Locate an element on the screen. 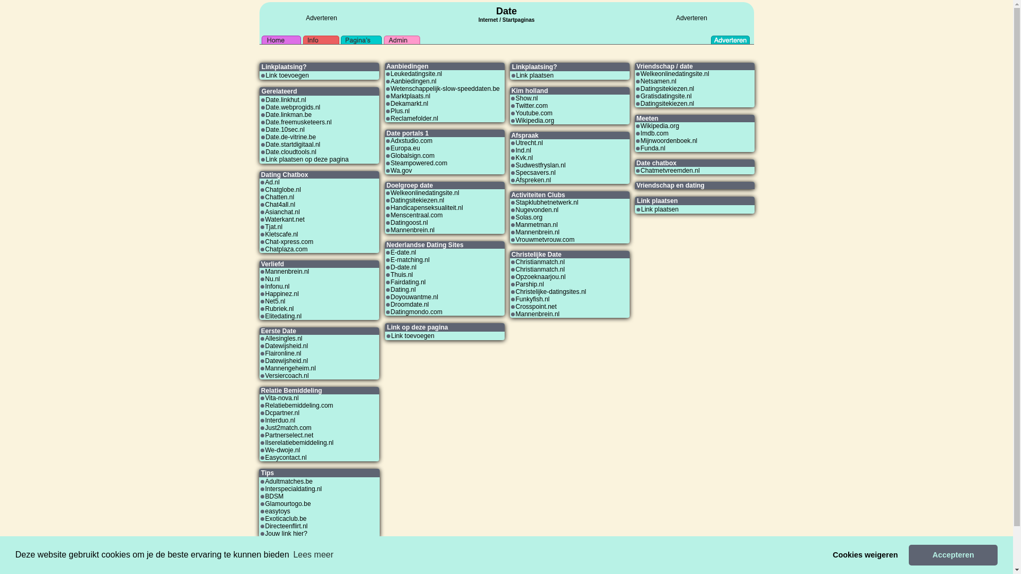 This screenshot has width=1021, height=574. Dating.nl is located at coordinates (403, 290).